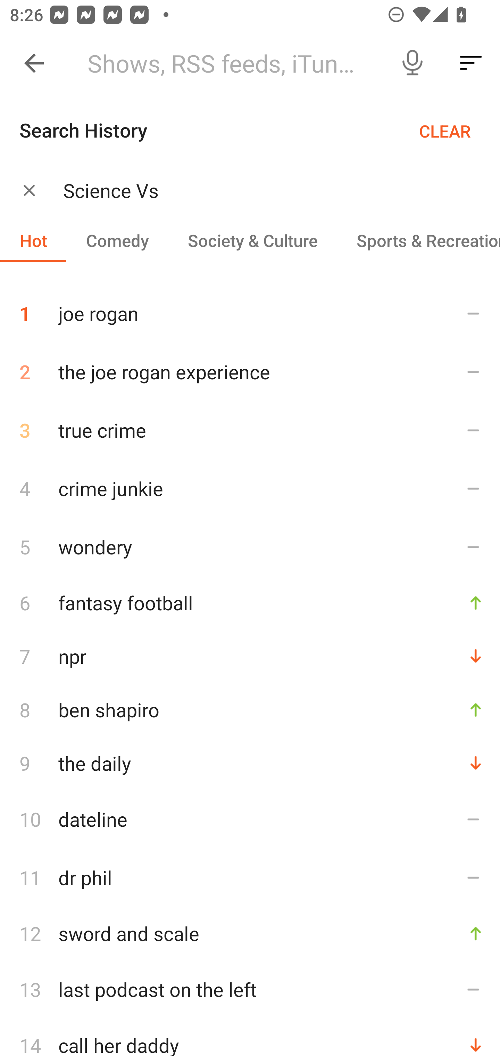 The height and width of the screenshot is (1056, 500). Describe the element at coordinates (250, 168) in the screenshot. I see `Search History CLEAR  Clear Science Vs` at that location.